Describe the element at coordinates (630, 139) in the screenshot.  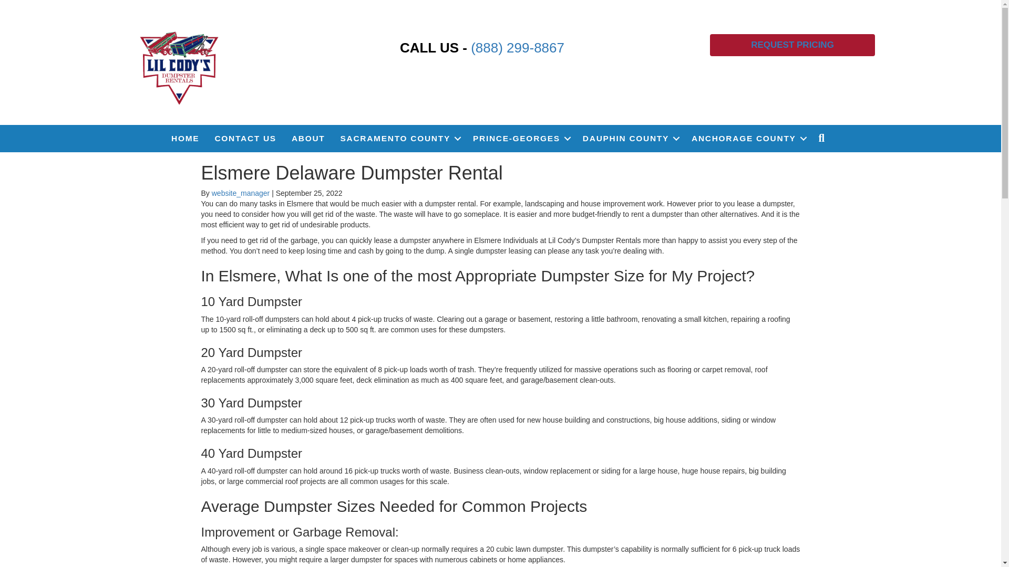
I see `DAUPHIN COUNTY` at that location.